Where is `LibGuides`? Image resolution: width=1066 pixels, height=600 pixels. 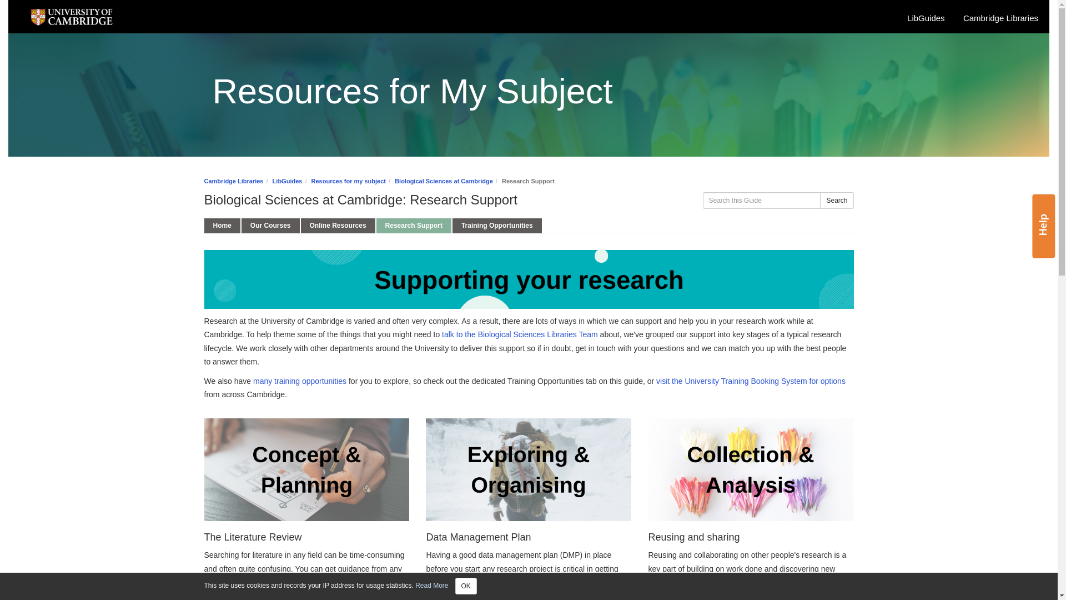
LibGuides is located at coordinates (288, 181).